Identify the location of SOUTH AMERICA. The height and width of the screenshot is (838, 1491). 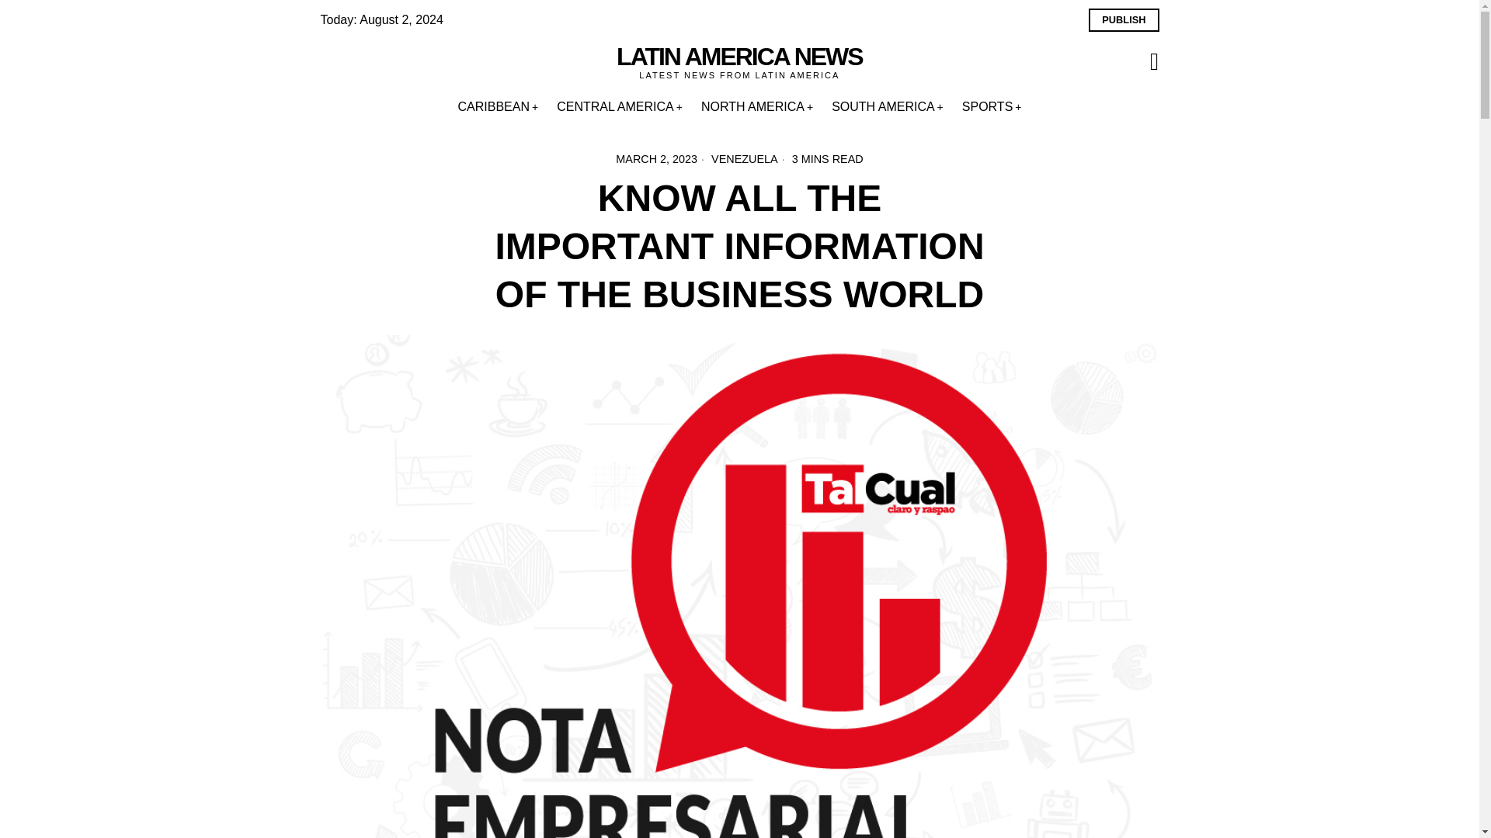
(887, 106).